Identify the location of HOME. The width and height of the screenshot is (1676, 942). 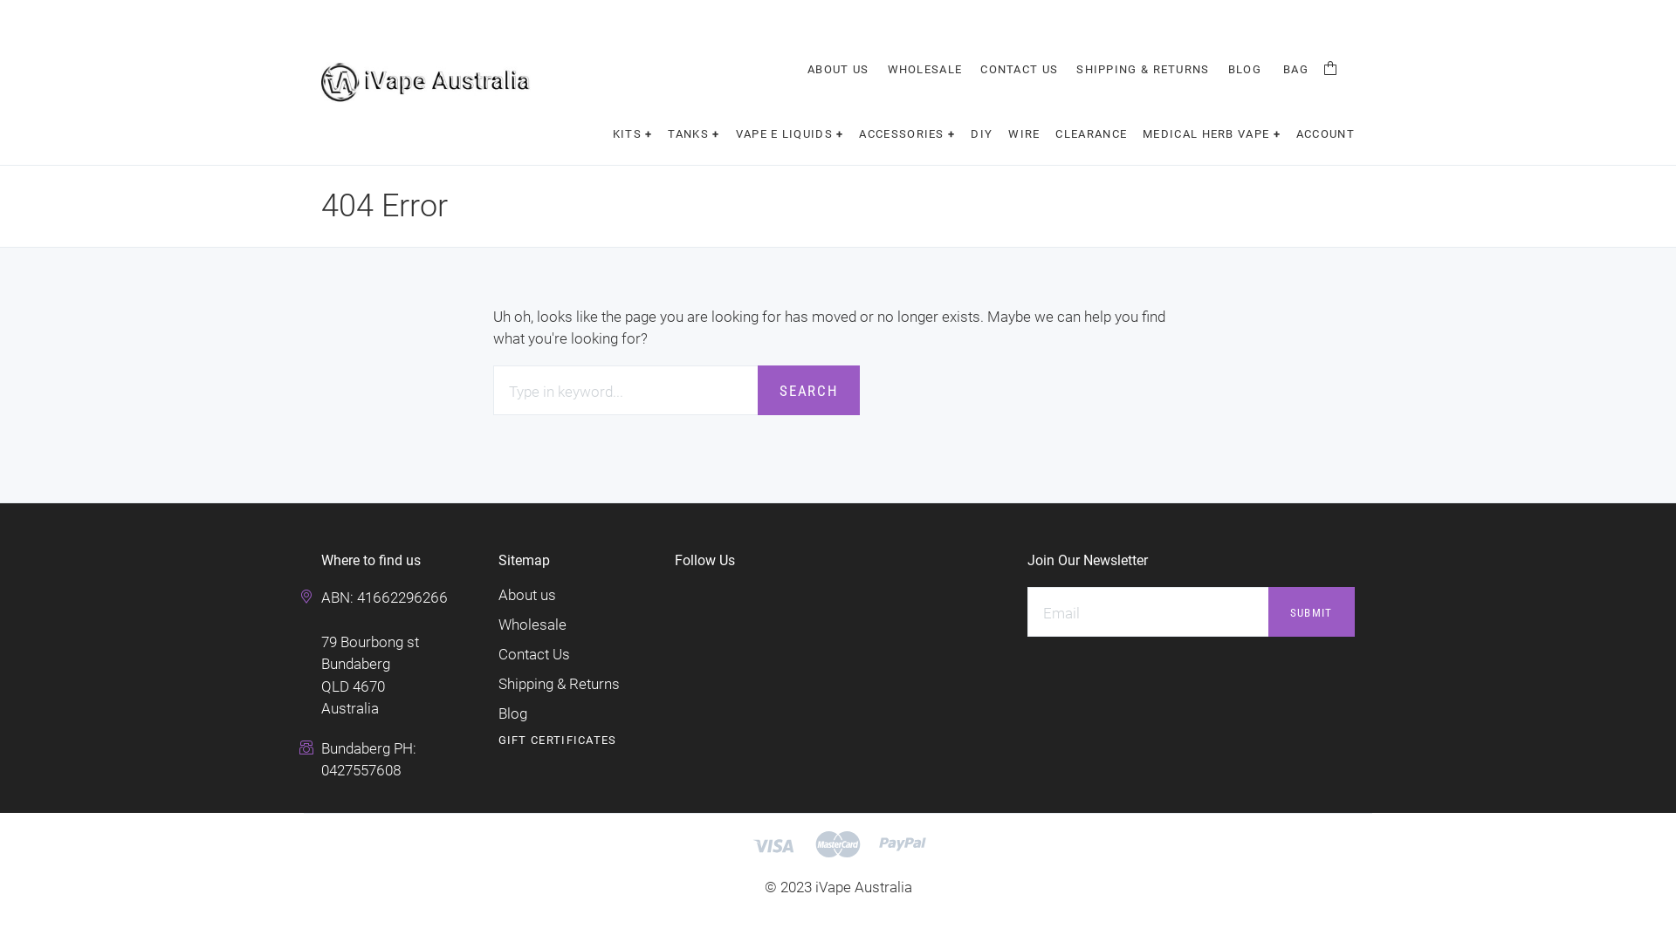
(817, 208).